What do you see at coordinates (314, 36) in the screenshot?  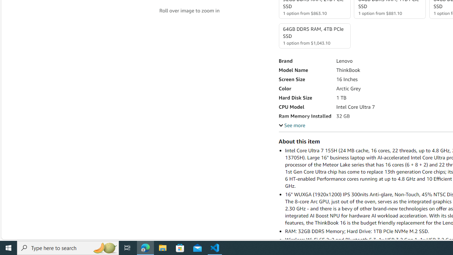 I see `64GB DDR5 RAM, 4TB PCIe SSD 1 option from $1,043.10` at bounding box center [314, 36].